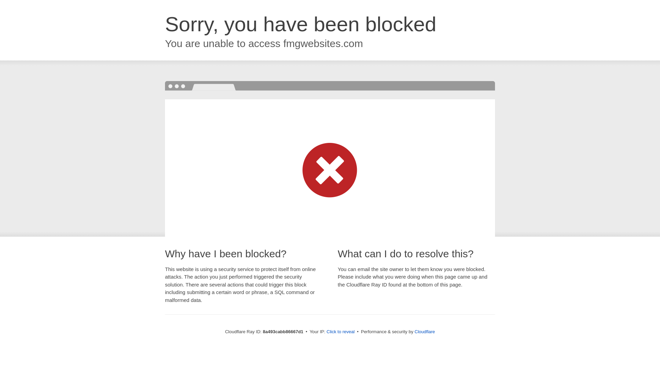 The width and height of the screenshot is (660, 371). I want to click on Cloudflare, so click(425, 331).